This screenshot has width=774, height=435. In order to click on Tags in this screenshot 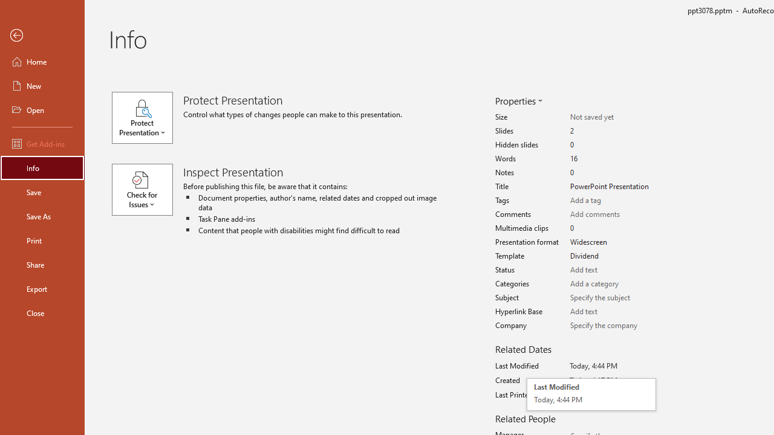, I will do `click(612, 201)`.